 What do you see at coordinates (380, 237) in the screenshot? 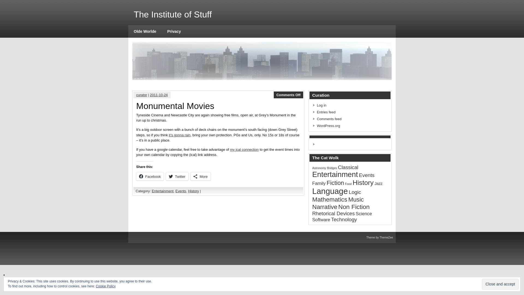
I see `Theme by ThemeZee` at bounding box center [380, 237].